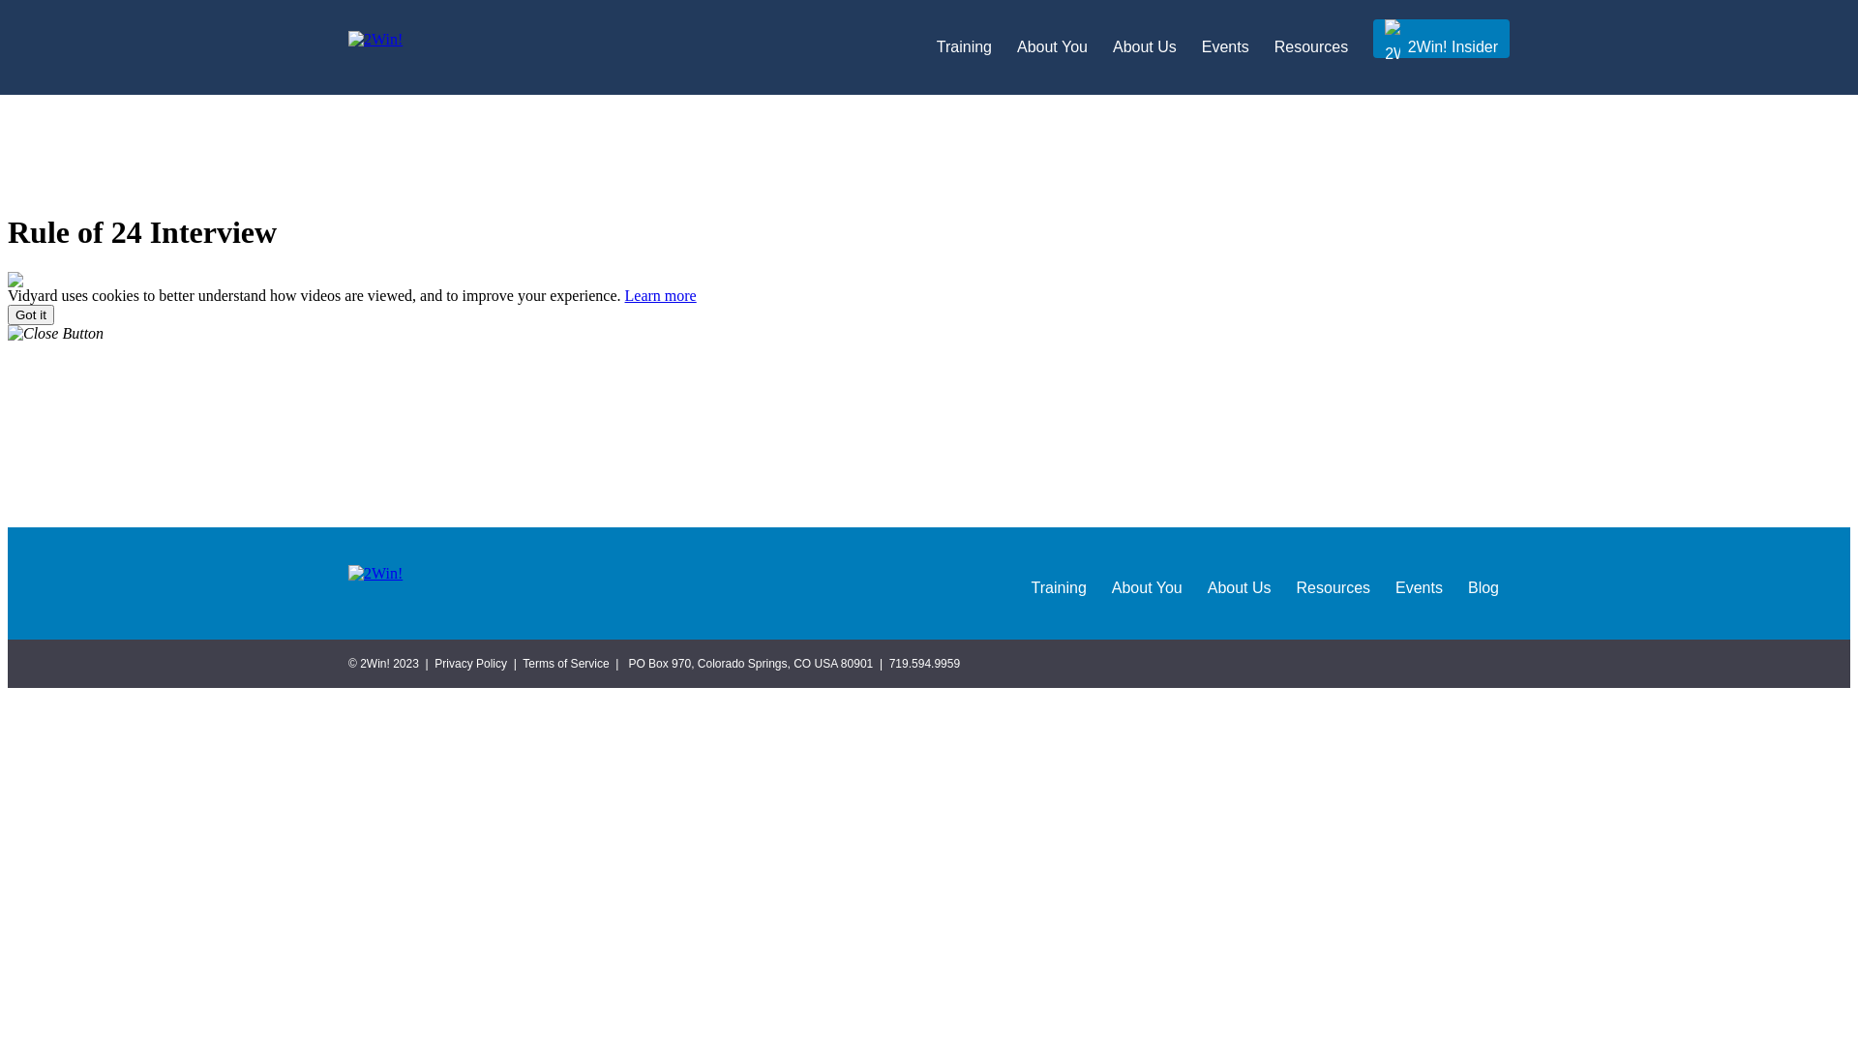 The height and width of the screenshot is (1045, 1858). I want to click on Privacy Policy, so click(470, 664).